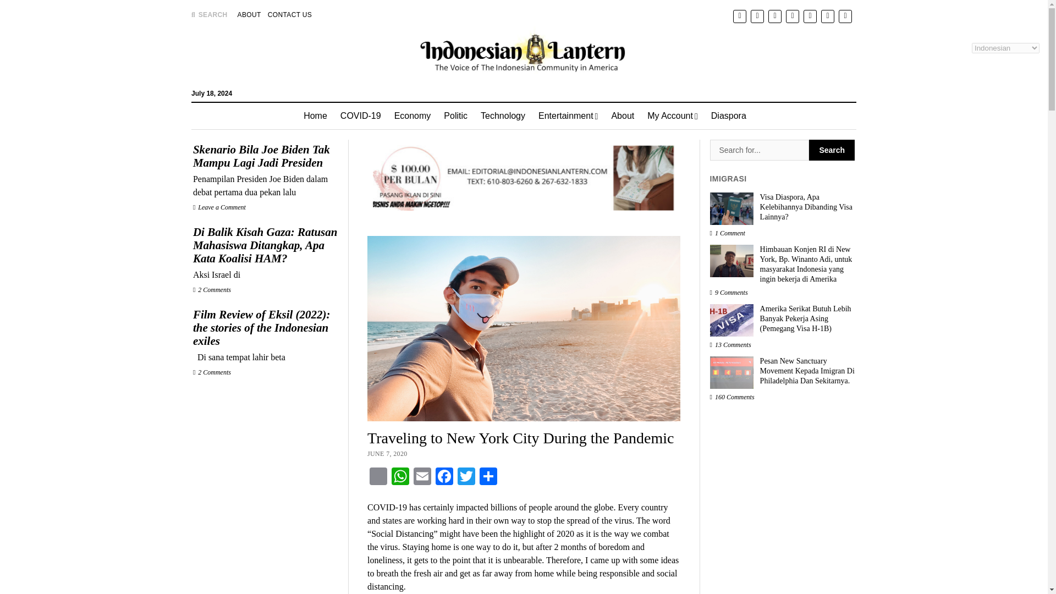 This screenshot has height=594, width=1056. What do you see at coordinates (623, 116) in the screenshot?
I see `About` at bounding box center [623, 116].